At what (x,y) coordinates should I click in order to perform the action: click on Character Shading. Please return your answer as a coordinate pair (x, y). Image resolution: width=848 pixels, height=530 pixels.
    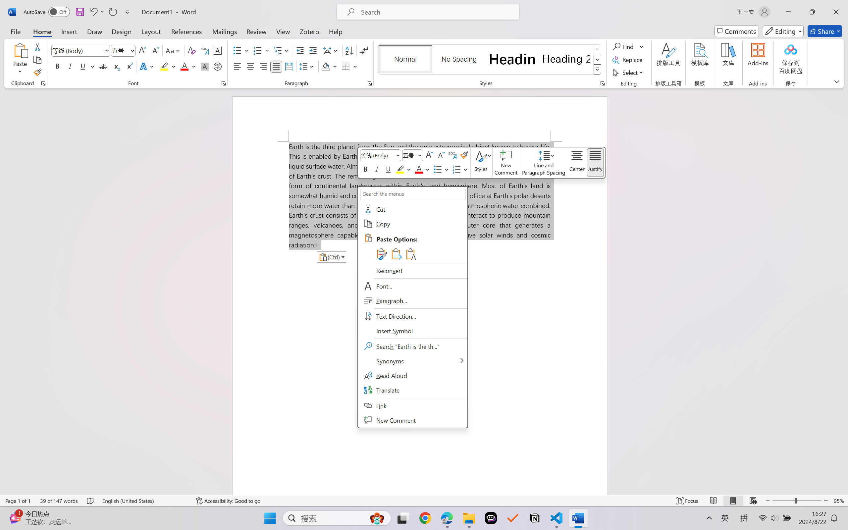
    Looking at the image, I should click on (204, 66).